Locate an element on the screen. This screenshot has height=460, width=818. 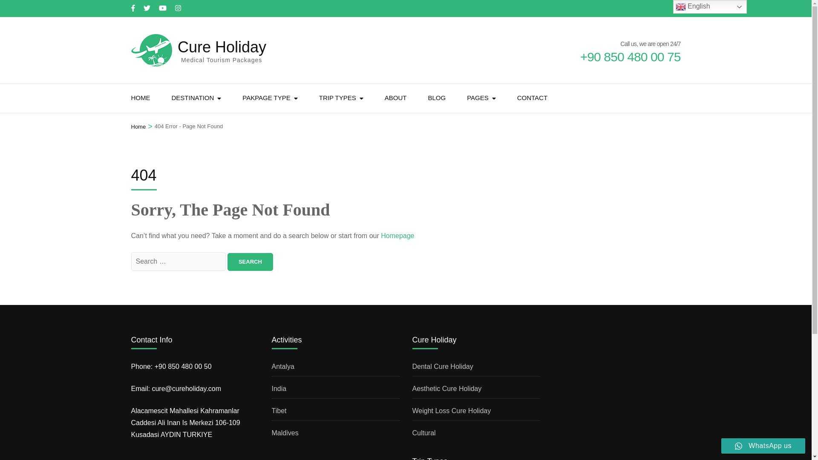
TRIP TYPES is located at coordinates (337, 98).